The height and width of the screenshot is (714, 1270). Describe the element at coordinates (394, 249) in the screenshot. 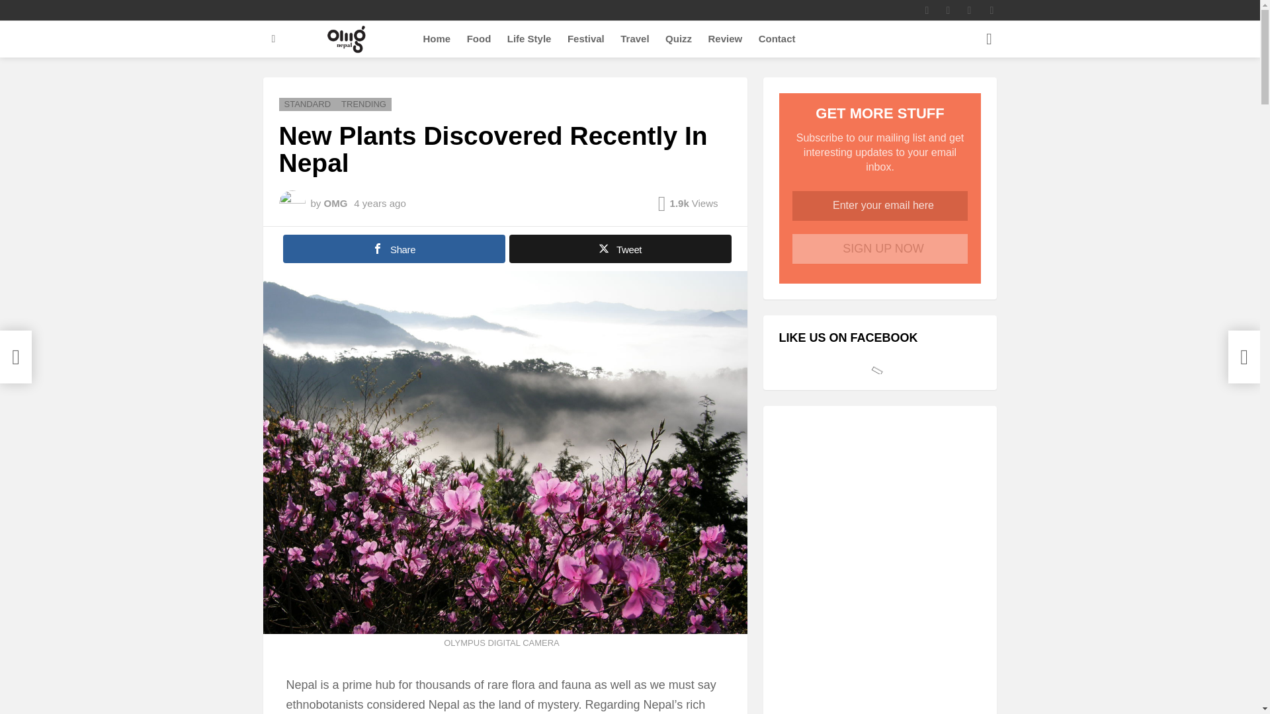

I see `Share` at that location.